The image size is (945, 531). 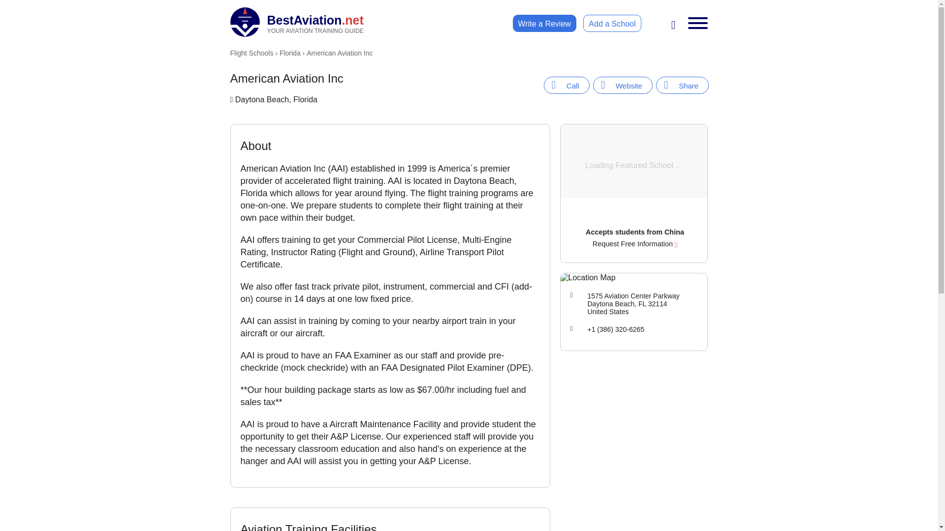 What do you see at coordinates (567, 85) in the screenshot?
I see `Call` at bounding box center [567, 85].